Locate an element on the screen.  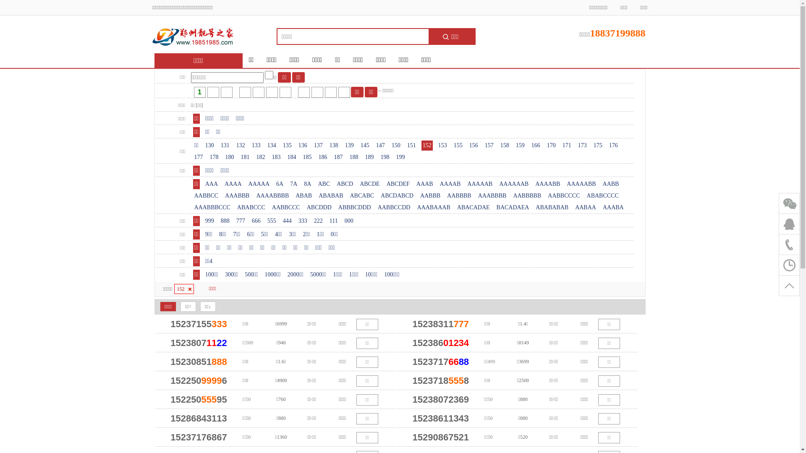
ABC is located at coordinates (324, 184).